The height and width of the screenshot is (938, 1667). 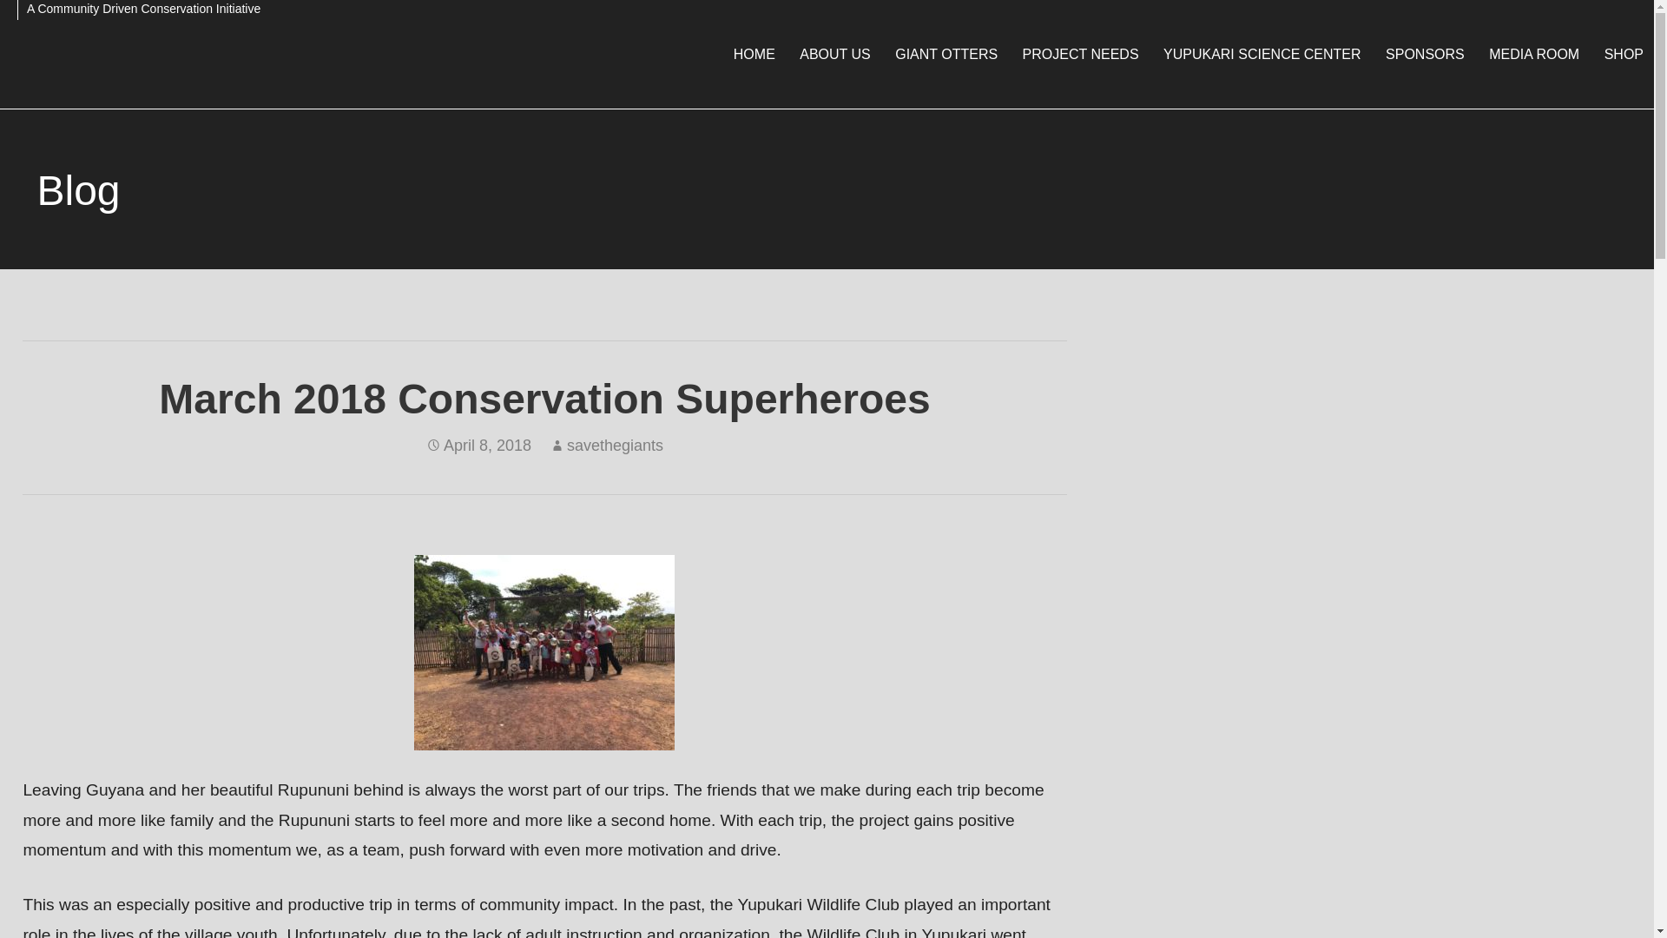 I want to click on MEDIA ROOM, so click(x=1534, y=54).